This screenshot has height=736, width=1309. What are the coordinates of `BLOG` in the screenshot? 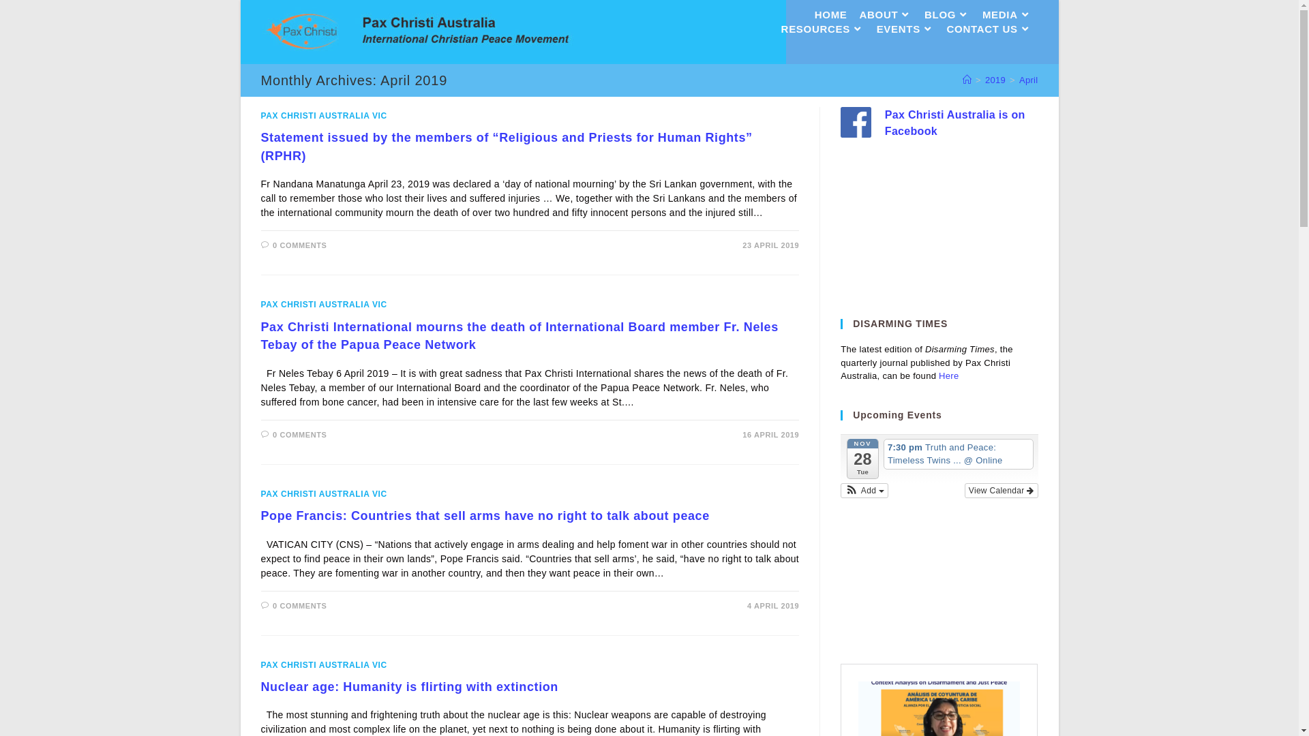 It's located at (948, 15).